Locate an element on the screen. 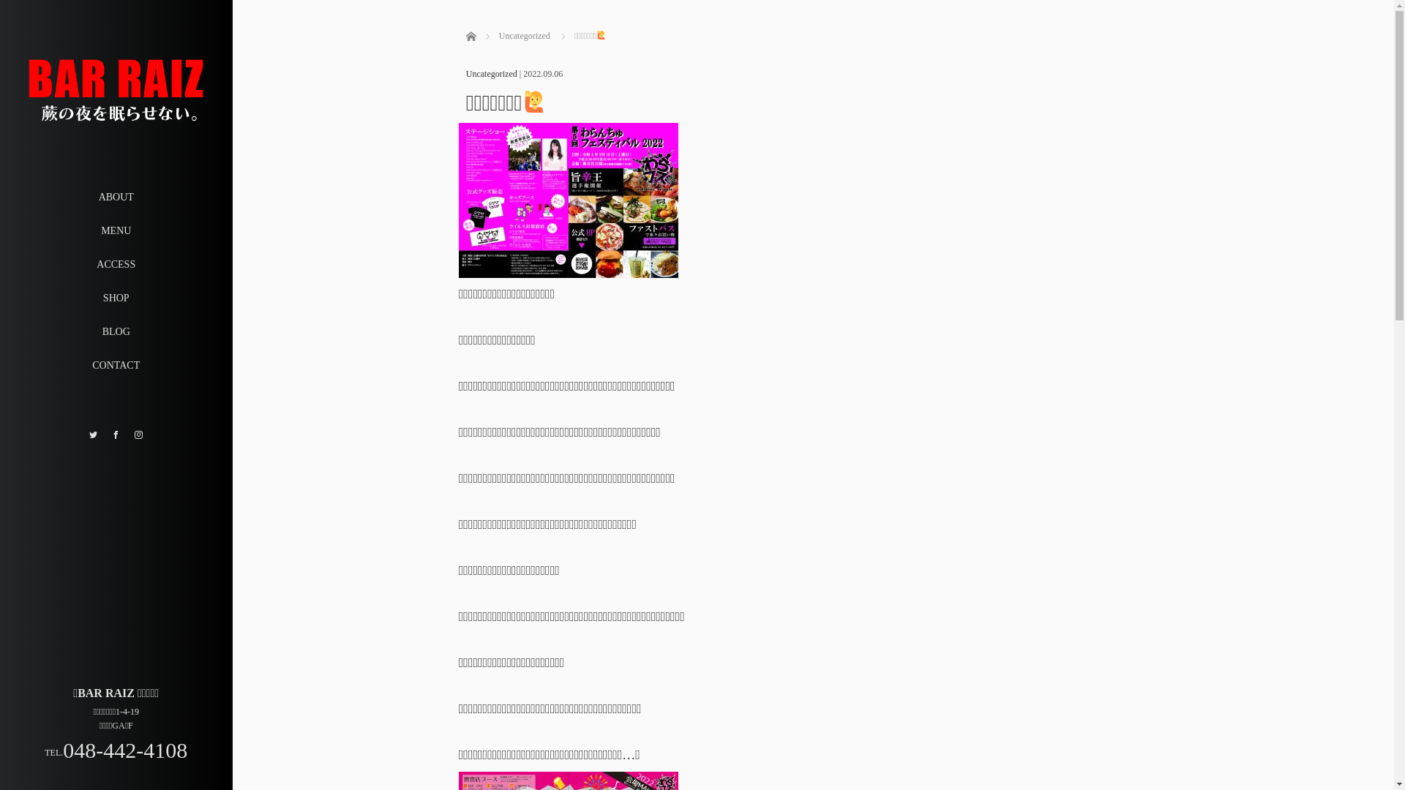 This screenshot has width=1405, height=790. ABOUT is located at coordinates (116, 197).